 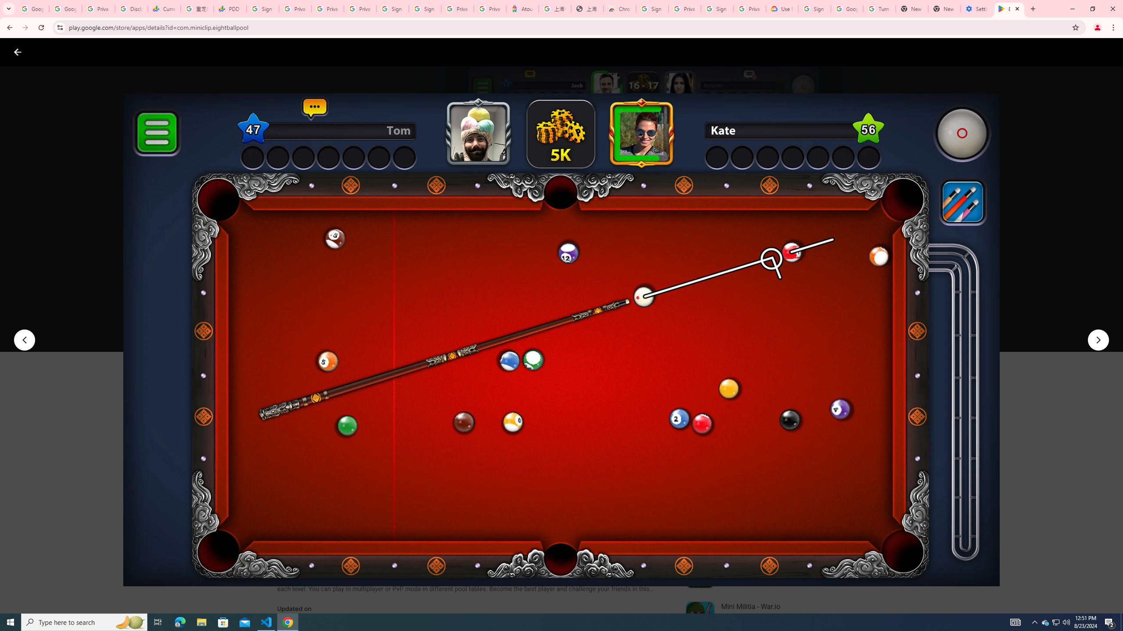 What do you see at coordinates (360, 9) in the screenshot?
I see `Privacy Checkup` at bounding box center [360, 9].